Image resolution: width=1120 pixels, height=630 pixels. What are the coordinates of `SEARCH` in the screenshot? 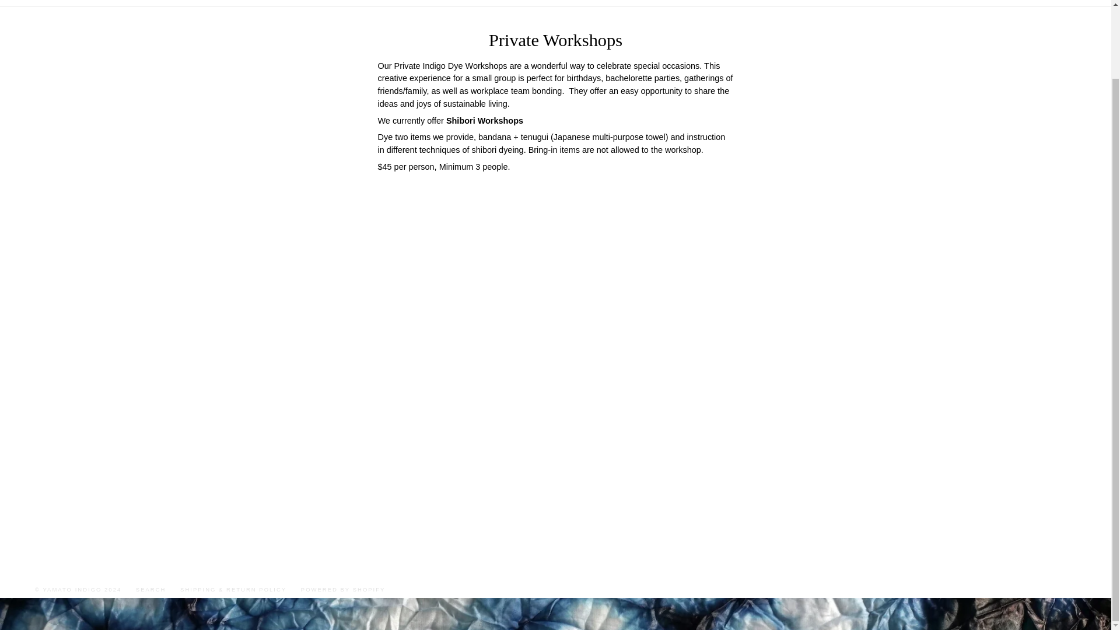 It's located at (150, 589).